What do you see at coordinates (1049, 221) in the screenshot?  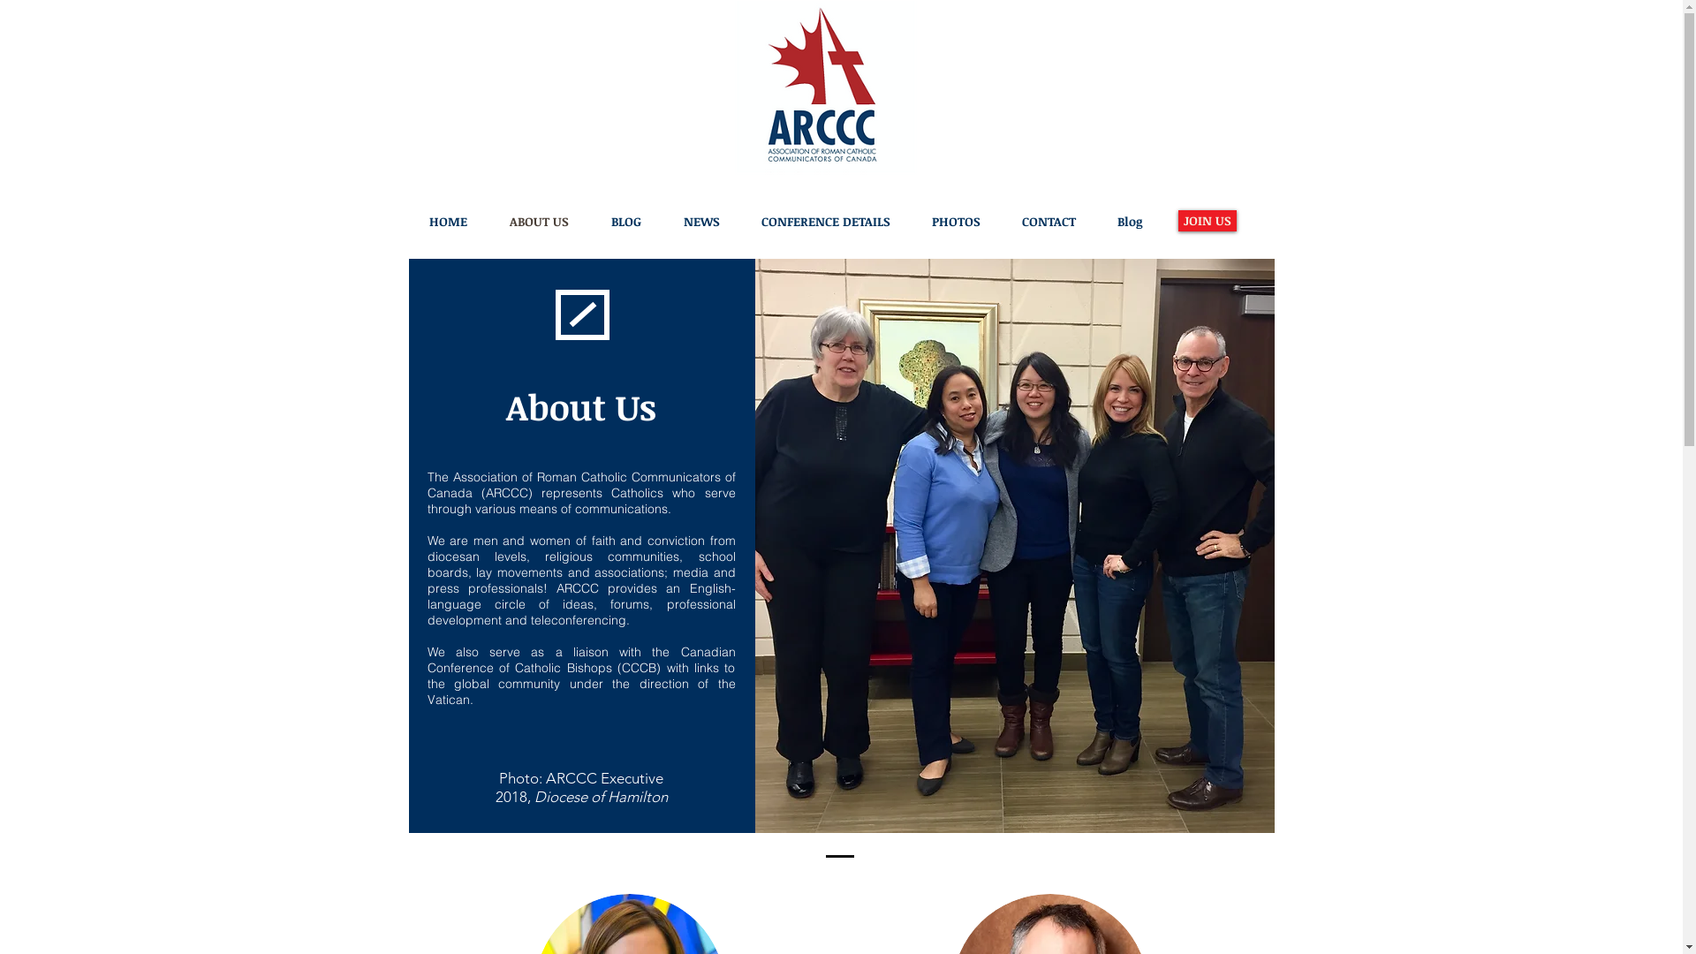 I see `CONTACT` at bounding box center [1049, 221].